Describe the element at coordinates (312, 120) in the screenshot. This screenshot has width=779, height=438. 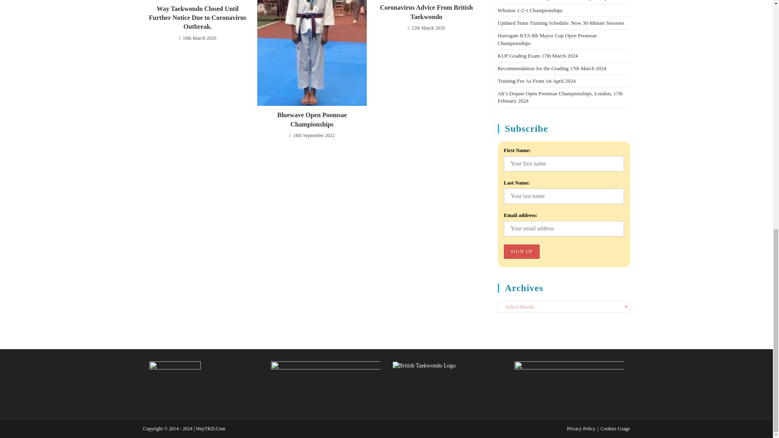
I see `Bluewave Open Poomsae Championships` at that location.